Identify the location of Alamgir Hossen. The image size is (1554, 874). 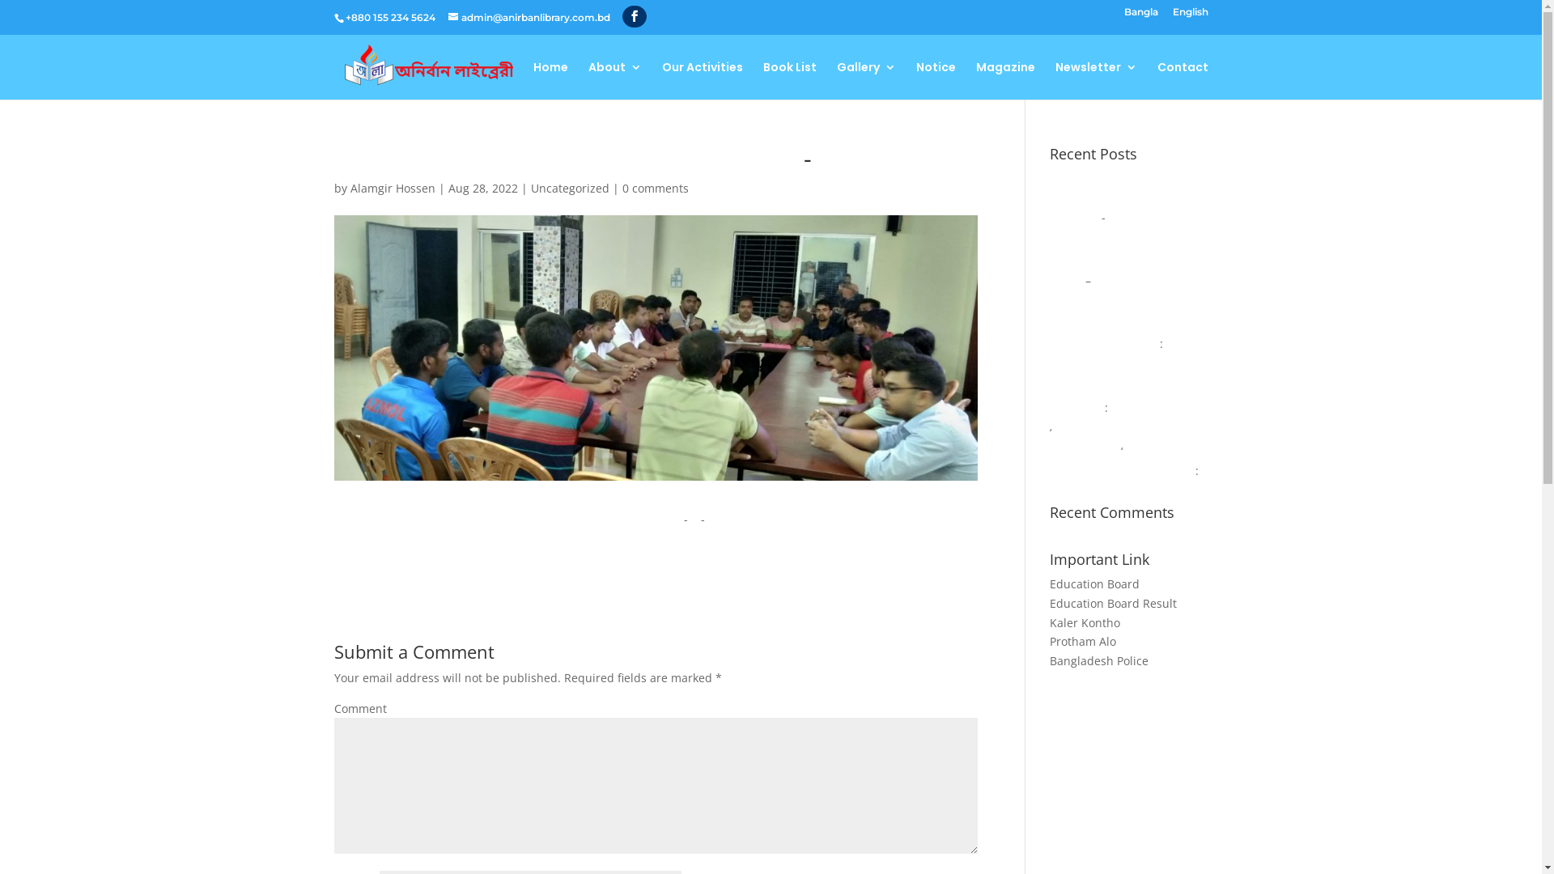
(392, 188).